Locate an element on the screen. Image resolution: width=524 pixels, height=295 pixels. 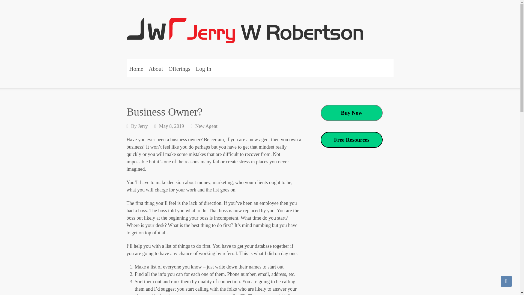
New Agent is located at coordinates (206, 126).